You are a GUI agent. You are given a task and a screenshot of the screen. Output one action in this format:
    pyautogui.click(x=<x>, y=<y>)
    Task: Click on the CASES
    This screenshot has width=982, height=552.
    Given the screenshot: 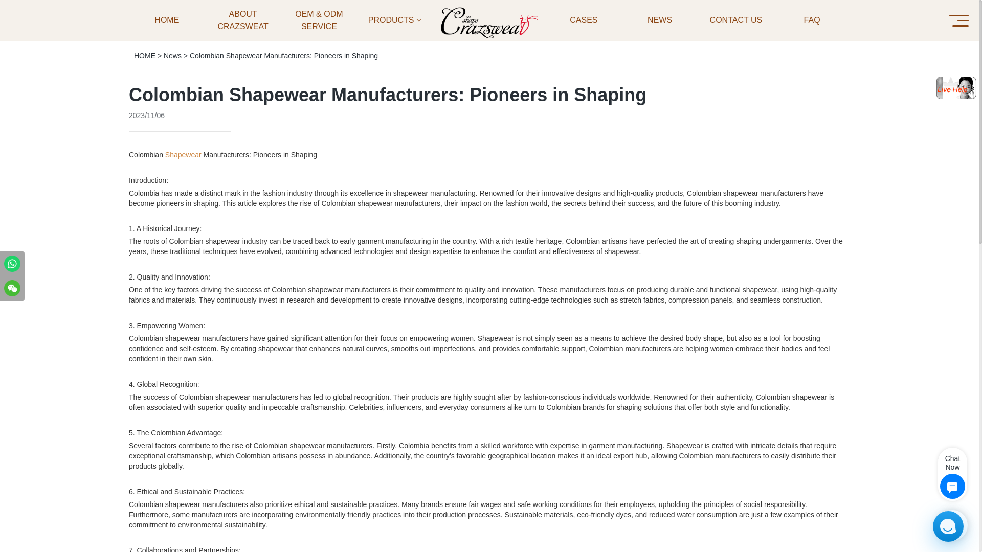 What is the action you would take?
    pyautogui.click(x=584, y=20)
    